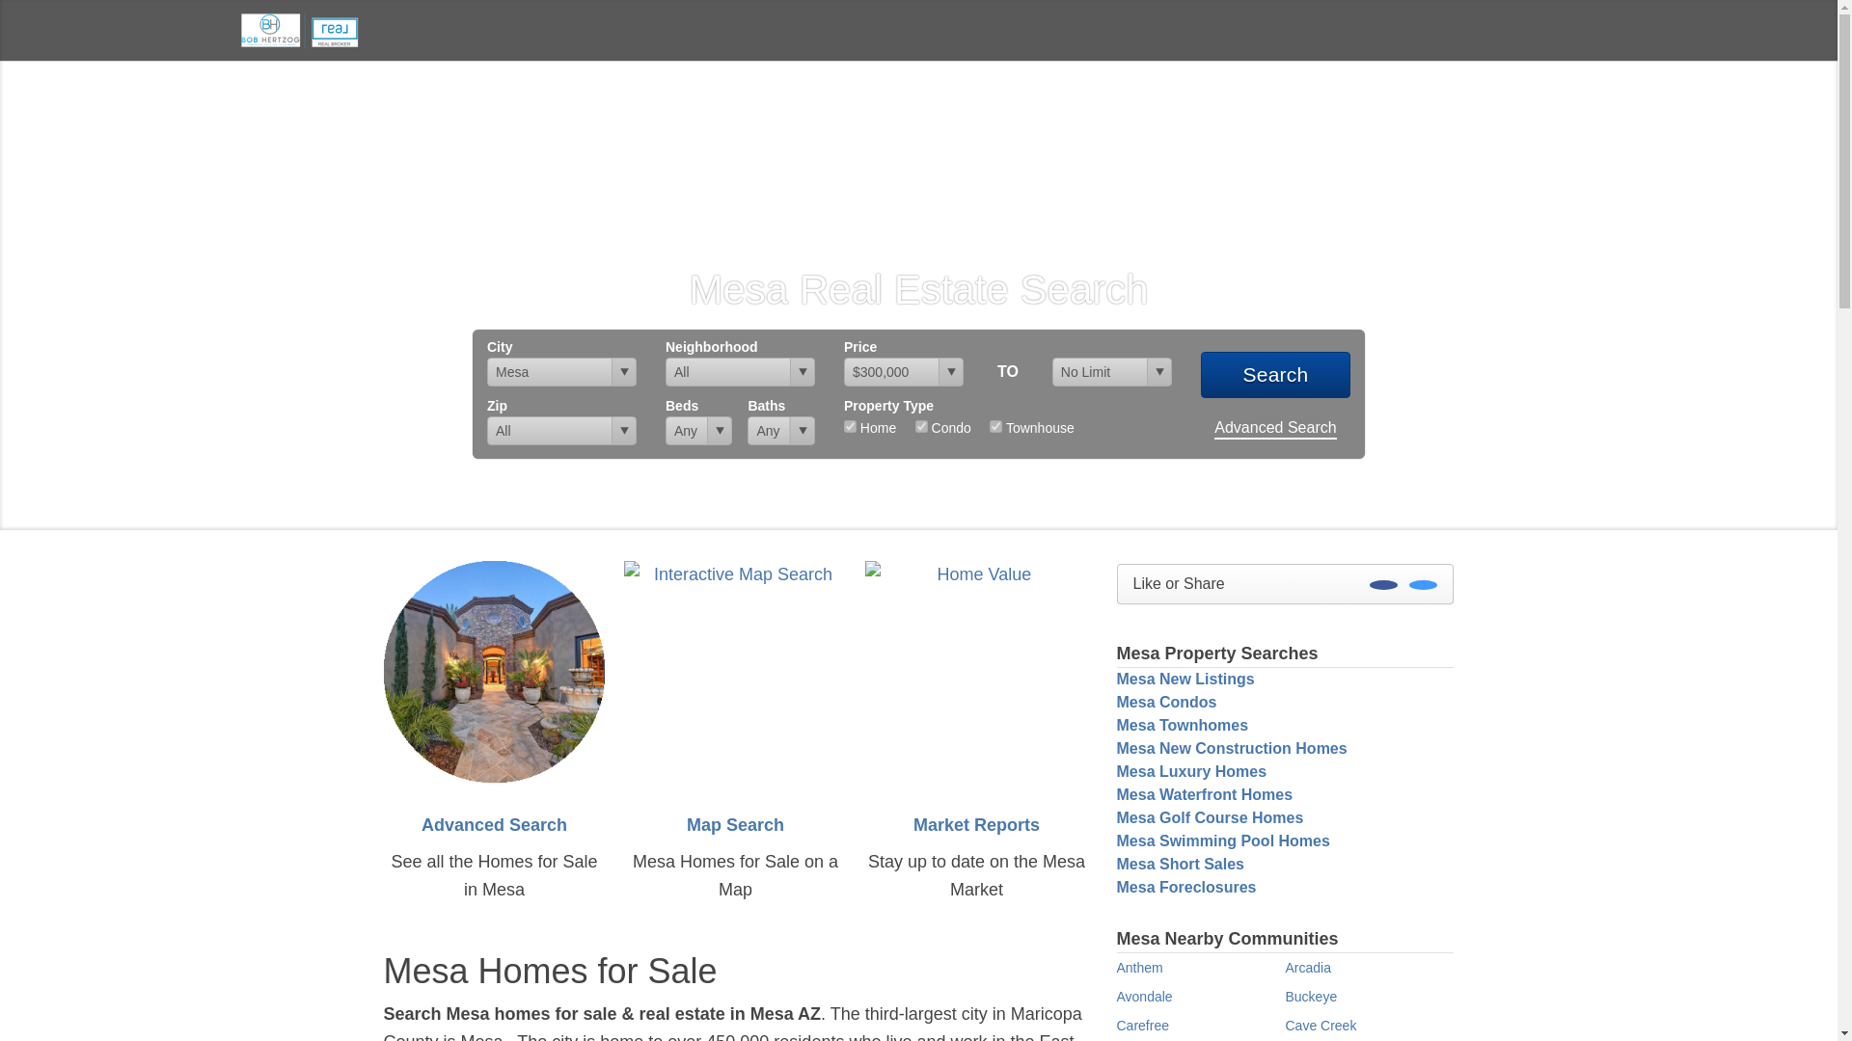 This screenshot has width=1852, height=1041. Describe the element at coordinates (976, 825) in the screenshot. I see `Market Reports` at that location.